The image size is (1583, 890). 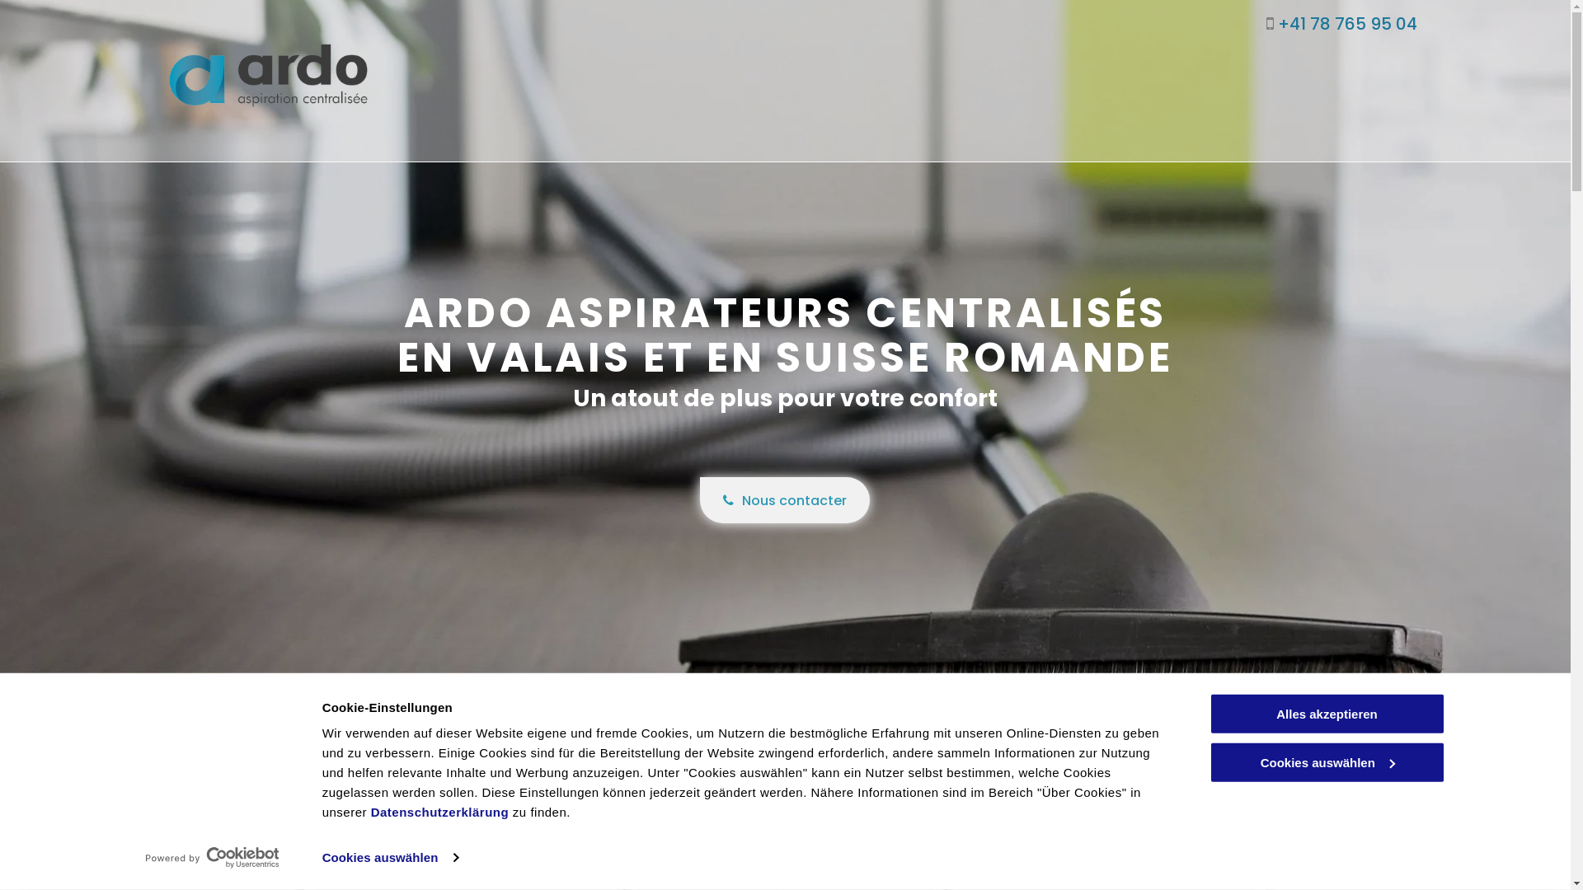 I want to click on Nous contacter, so click(x=785, y=499).